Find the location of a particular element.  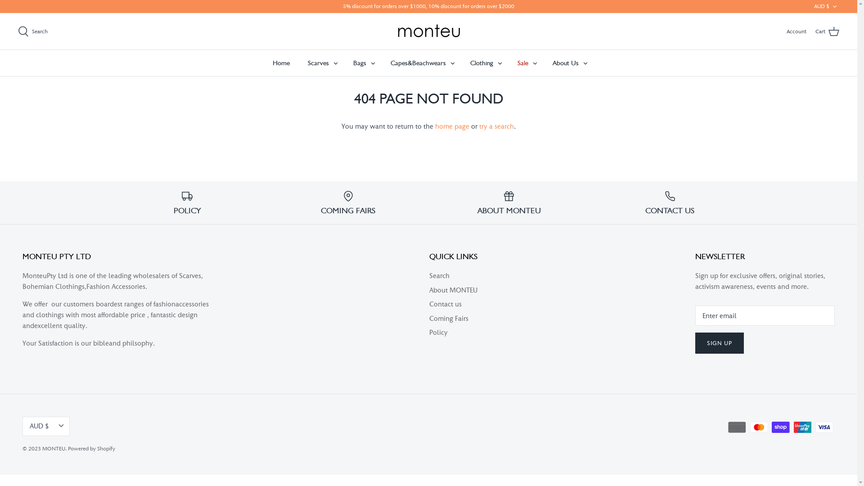

Clothing is located at coordinates (481, 63).